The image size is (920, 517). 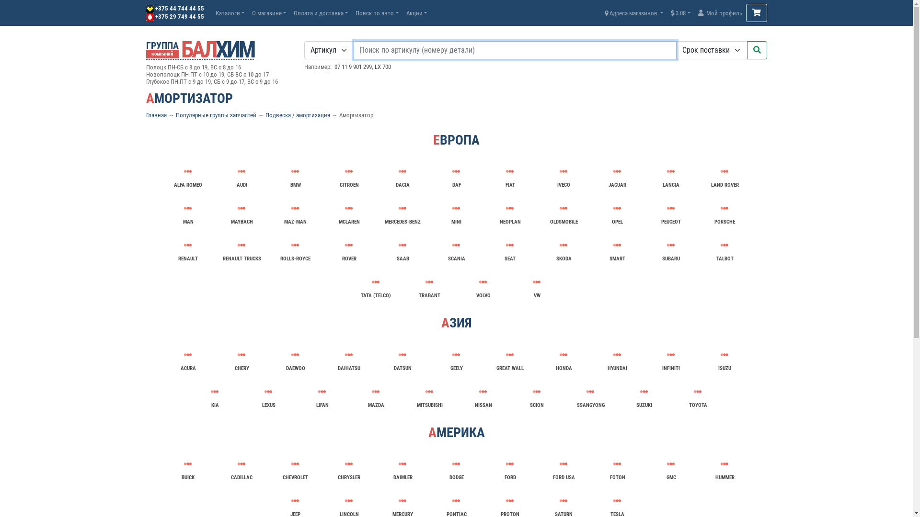 What do you see at coordinates (188, 467) in the screenshot?
I see `BUICK` at bounding box center [188, 467].